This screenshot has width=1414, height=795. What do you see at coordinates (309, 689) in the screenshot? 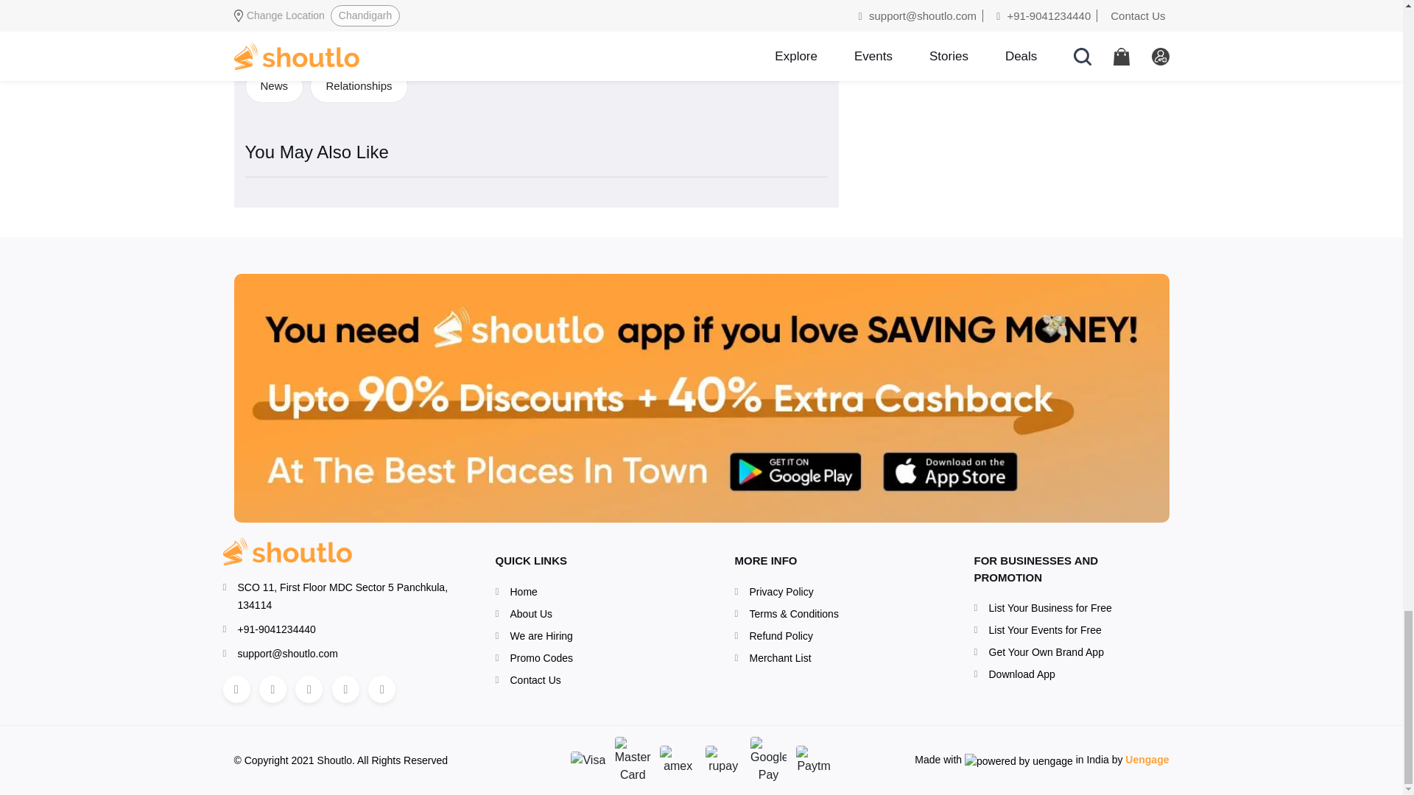
I see `Linkedin` at bounding box center [309, 689].